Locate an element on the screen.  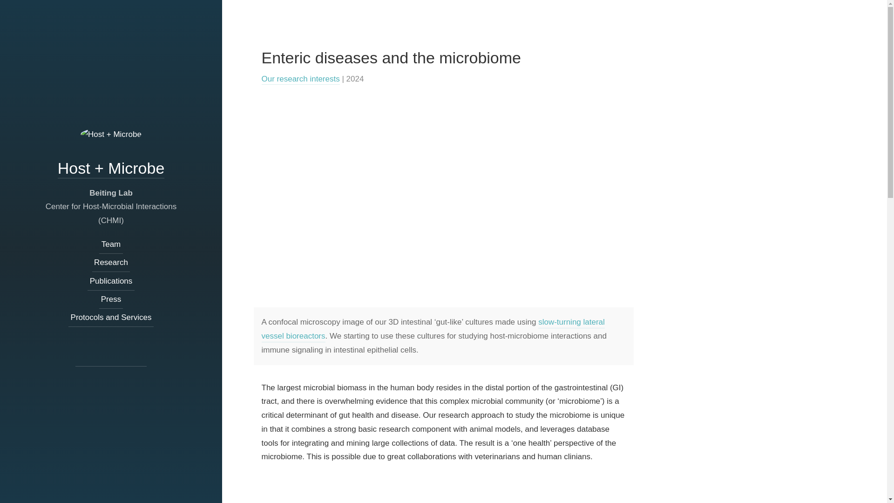
Research is located at coordinates (111, 263).